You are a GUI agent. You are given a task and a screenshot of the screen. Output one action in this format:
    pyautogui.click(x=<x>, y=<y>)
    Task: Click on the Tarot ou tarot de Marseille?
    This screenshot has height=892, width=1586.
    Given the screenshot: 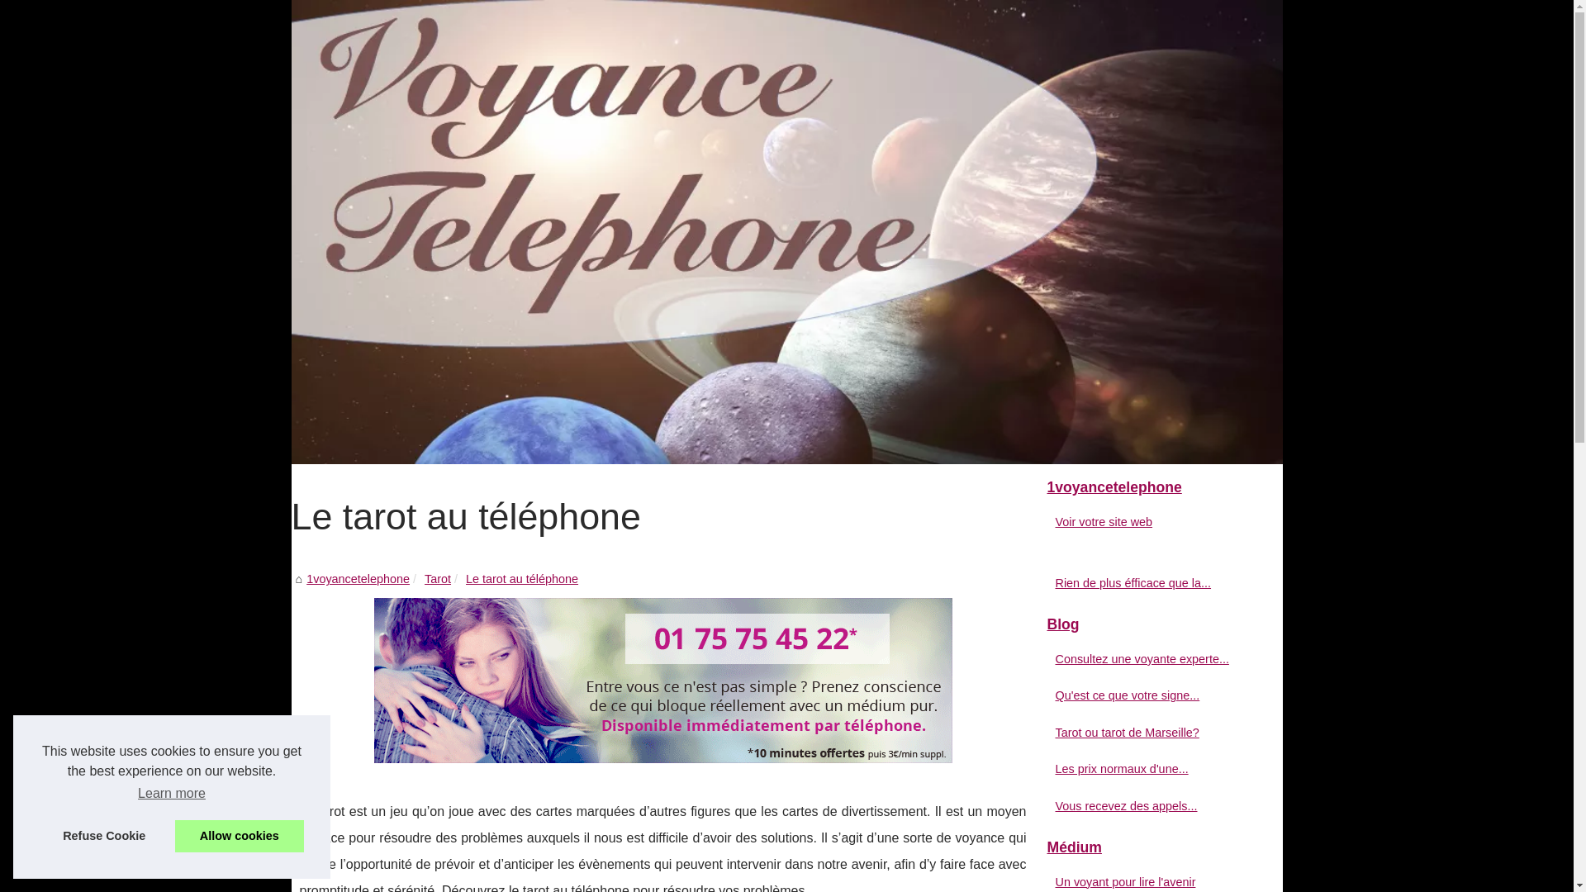 What is the action you would take?
    pyautogui.click(x=1150, y=733)
    